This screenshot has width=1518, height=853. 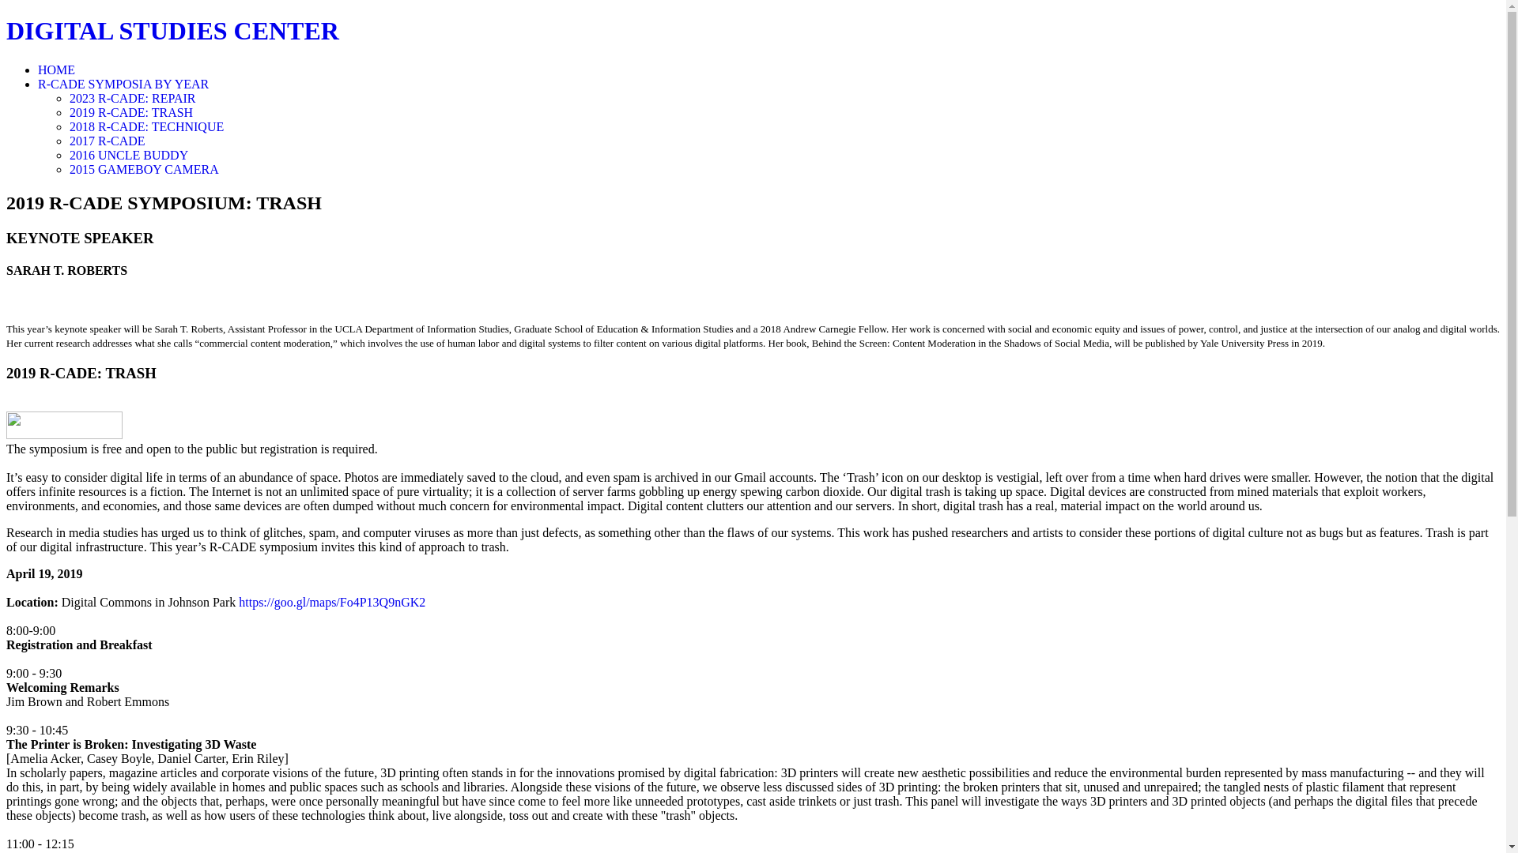 What do you see at coordinates (56, 70) in the screenshot?
I see `HOME` at bounding box center [56, 70].